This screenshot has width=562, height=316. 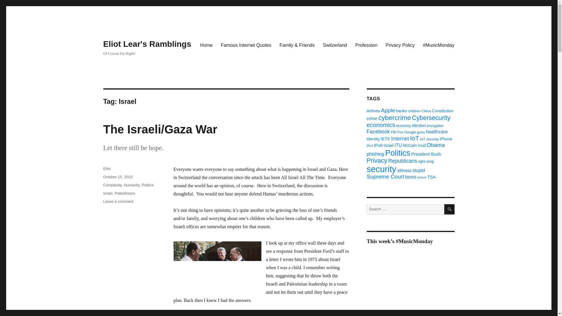 I want to click on Politics, so click(x=148, y=185).